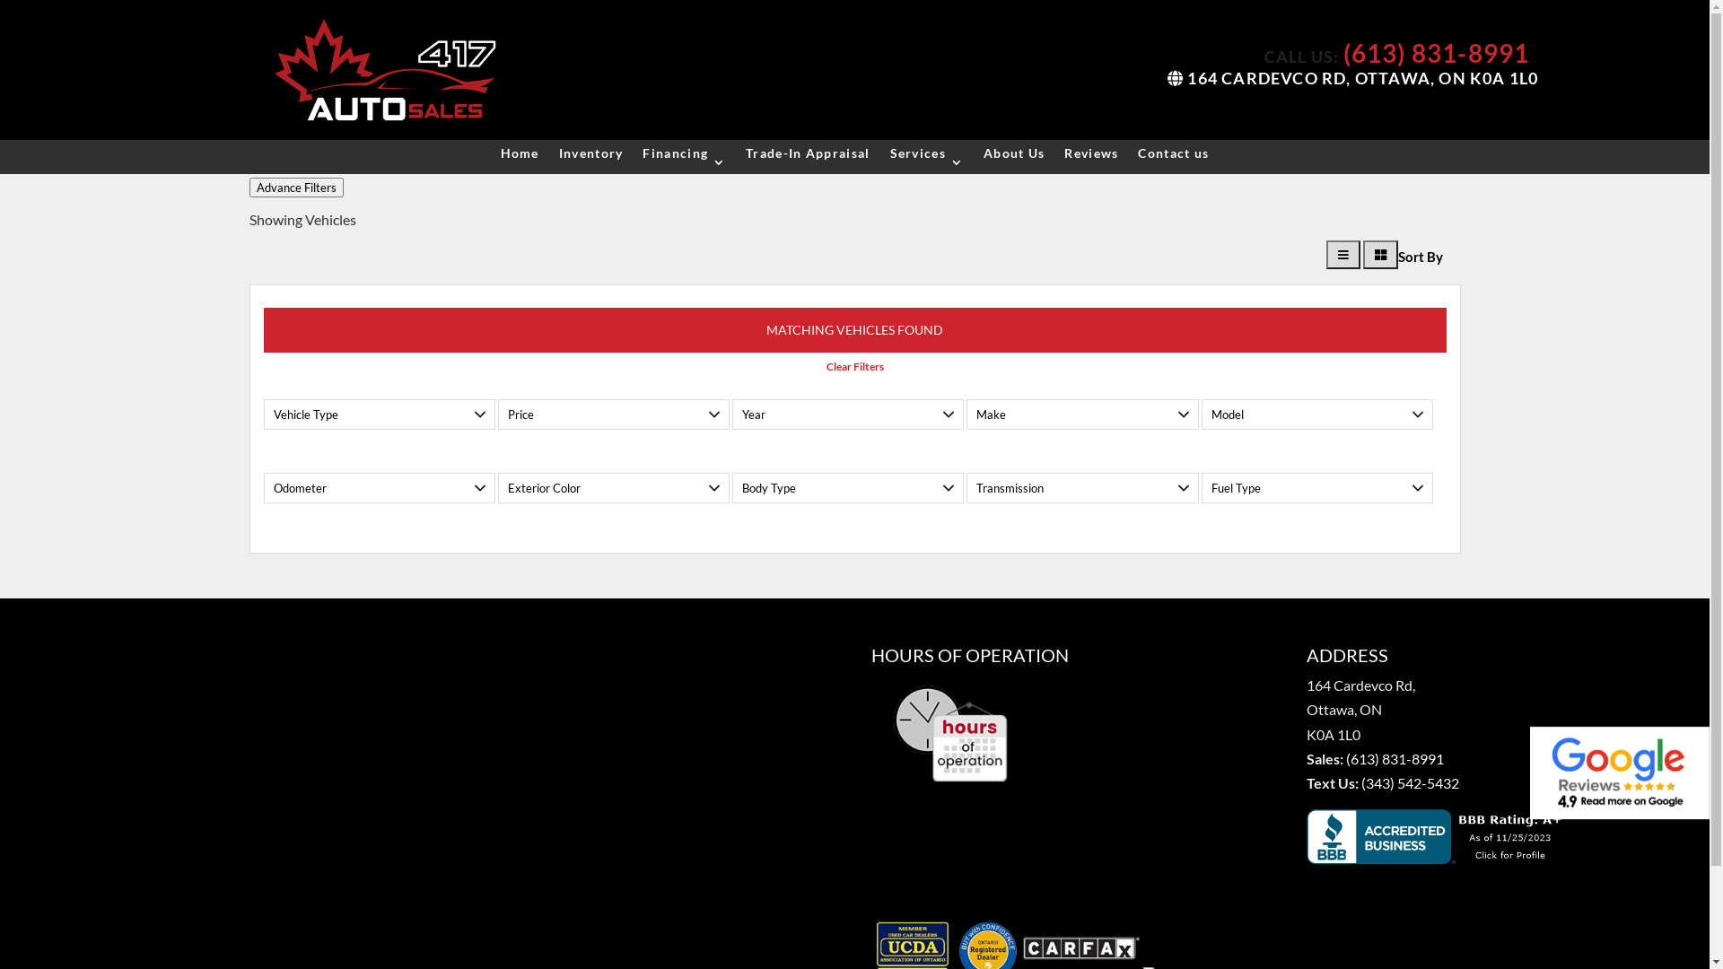  I want to click on Trade-In Appraisal, so click(808, 157).